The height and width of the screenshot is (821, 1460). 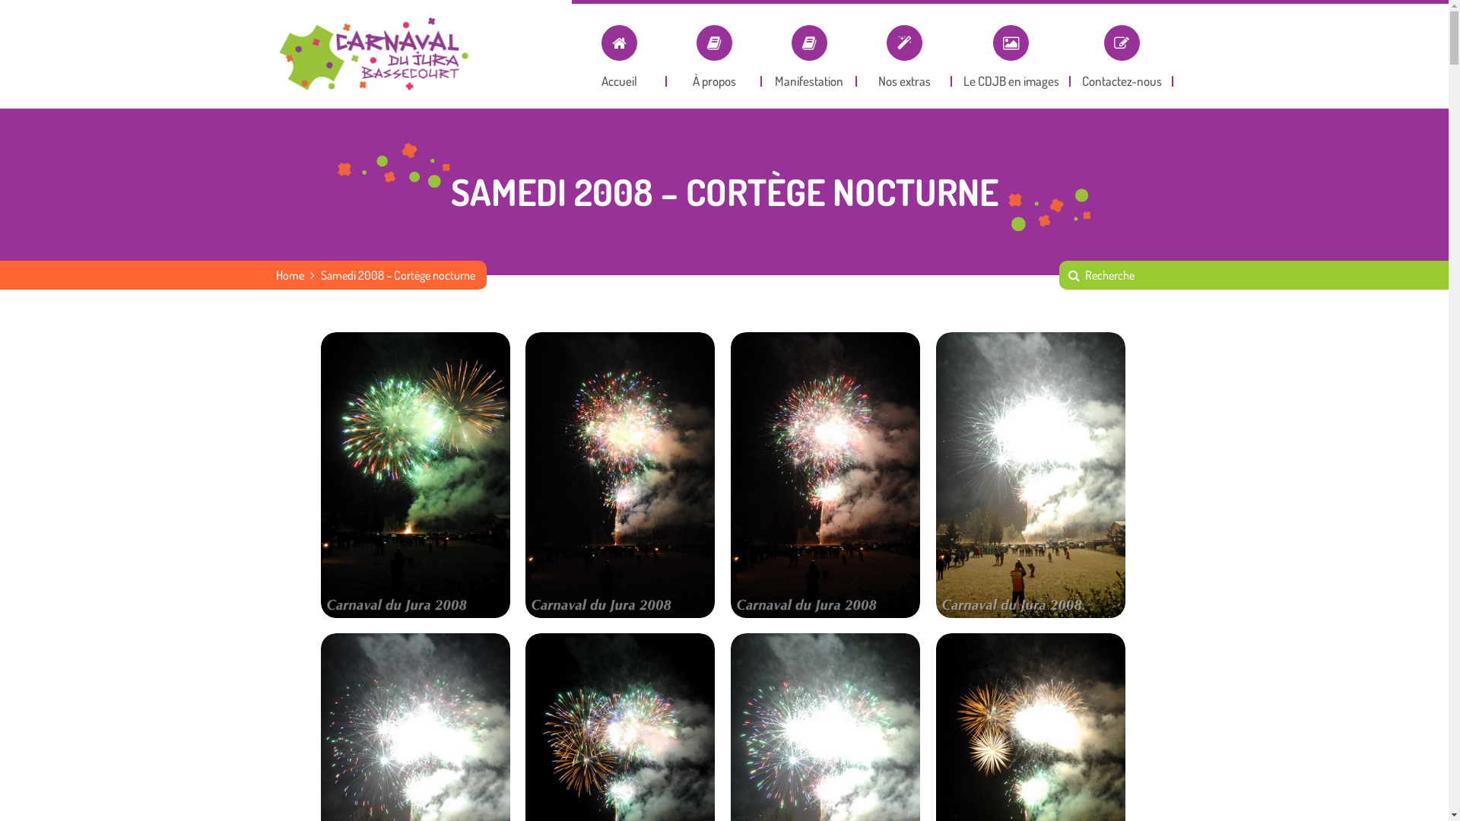 What do you see at coordinates (416, 475) in the screenshot?
I see `SAM_COR_FEU_0208` at bounding box center [416, 475].